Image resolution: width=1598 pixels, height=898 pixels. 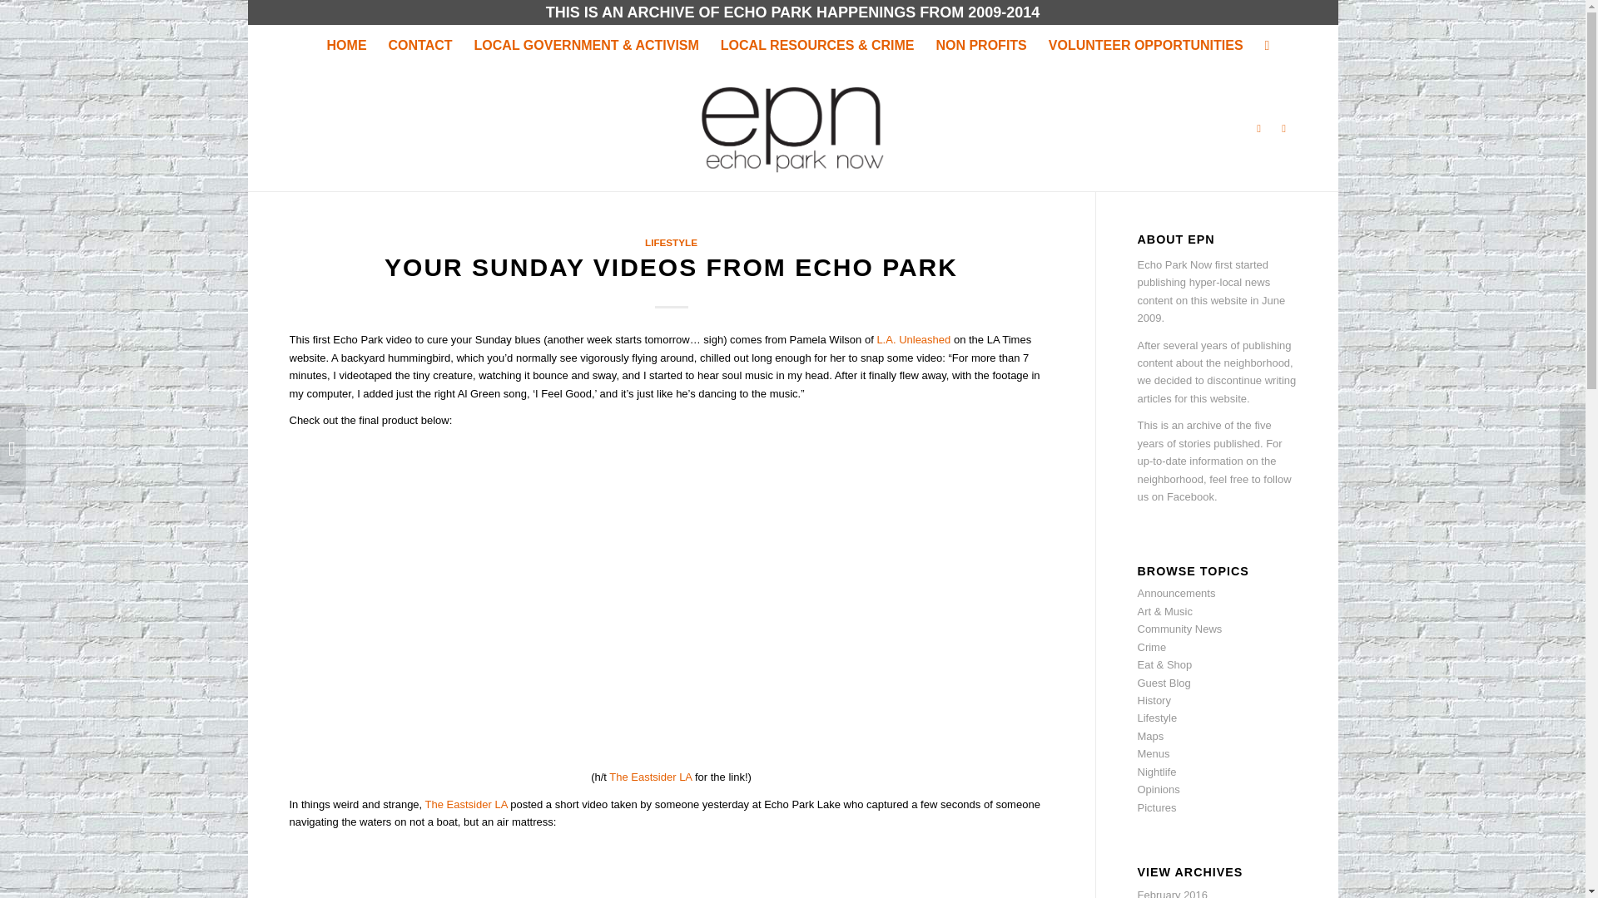 What do you see at coordinates (466, 805) in the screenshot?
I see `The Eastsider LA` at bounding box center [466, 805].